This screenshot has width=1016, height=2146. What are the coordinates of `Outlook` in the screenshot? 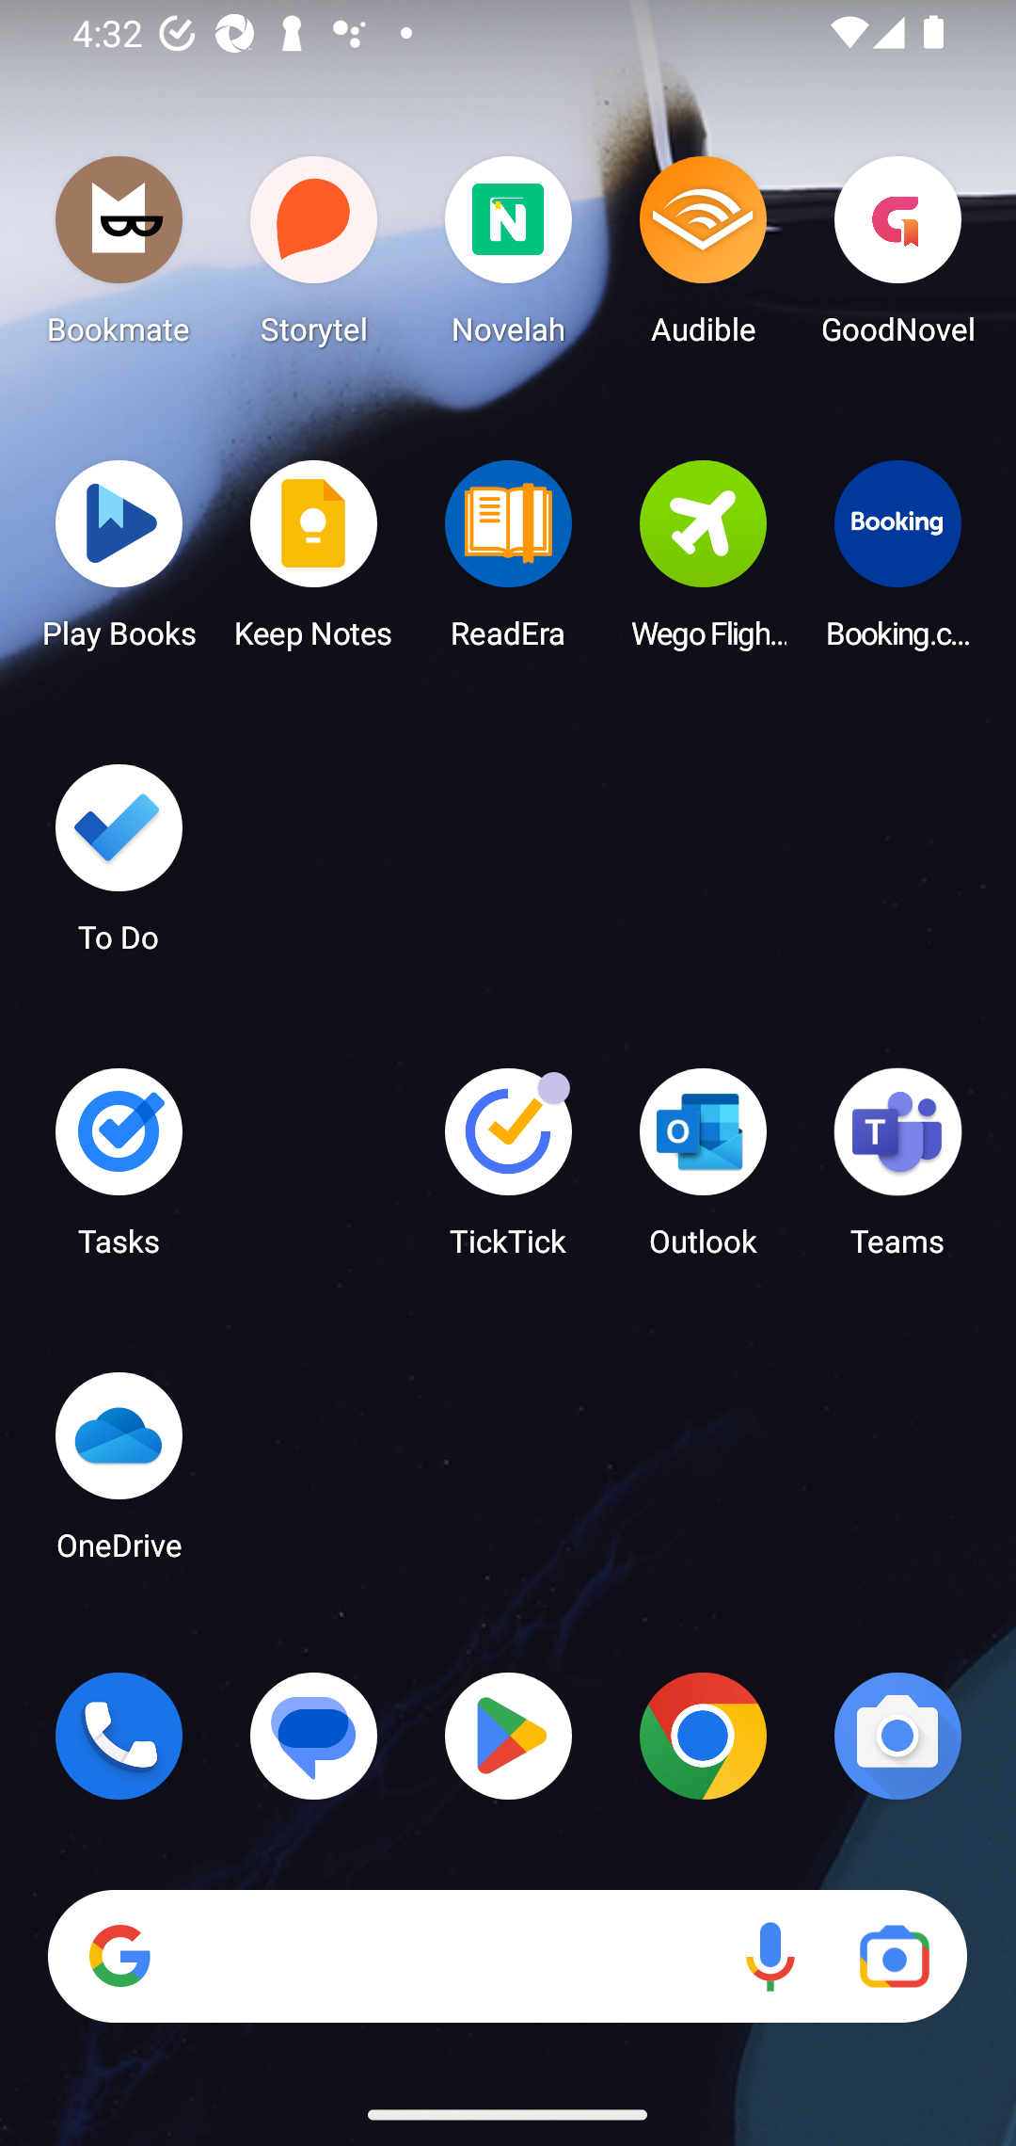 It's located at (703, 1171).